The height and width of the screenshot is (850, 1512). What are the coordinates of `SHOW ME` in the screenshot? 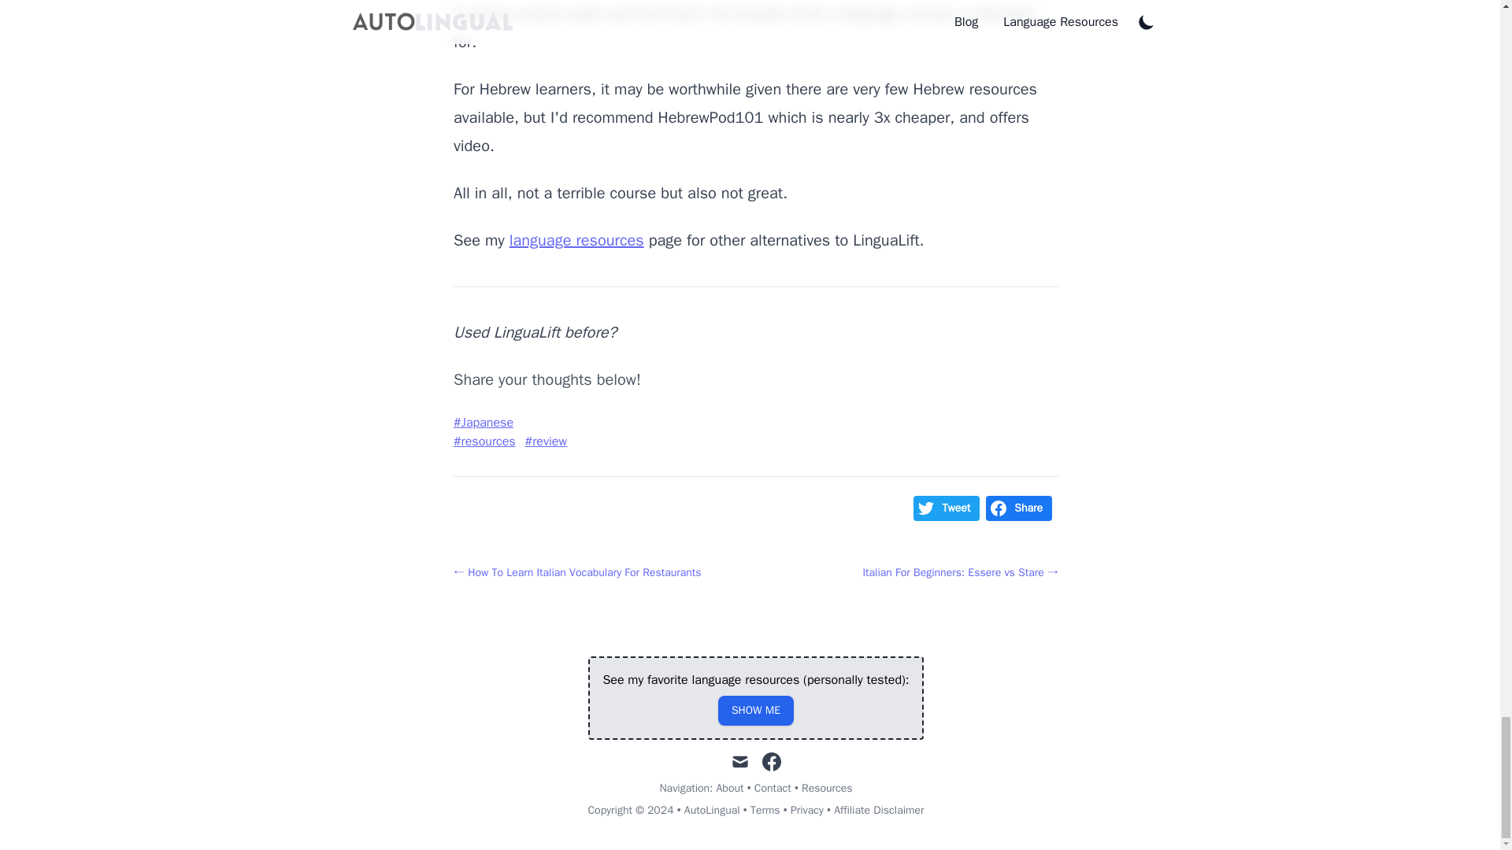 It's located at (756, 711).